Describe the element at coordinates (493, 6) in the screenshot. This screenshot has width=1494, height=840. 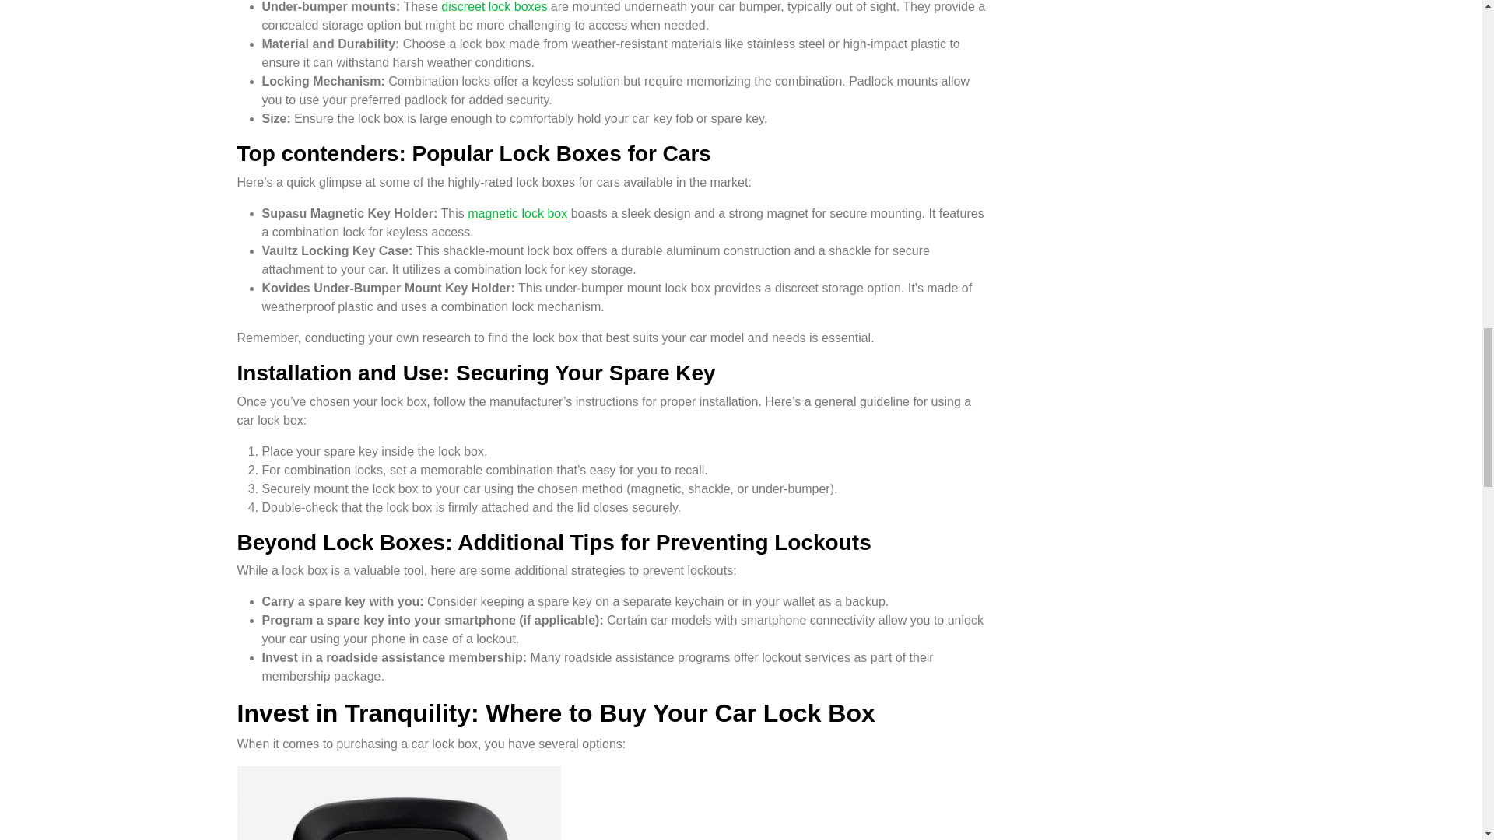
I see `discreet lock boxes` at that location.